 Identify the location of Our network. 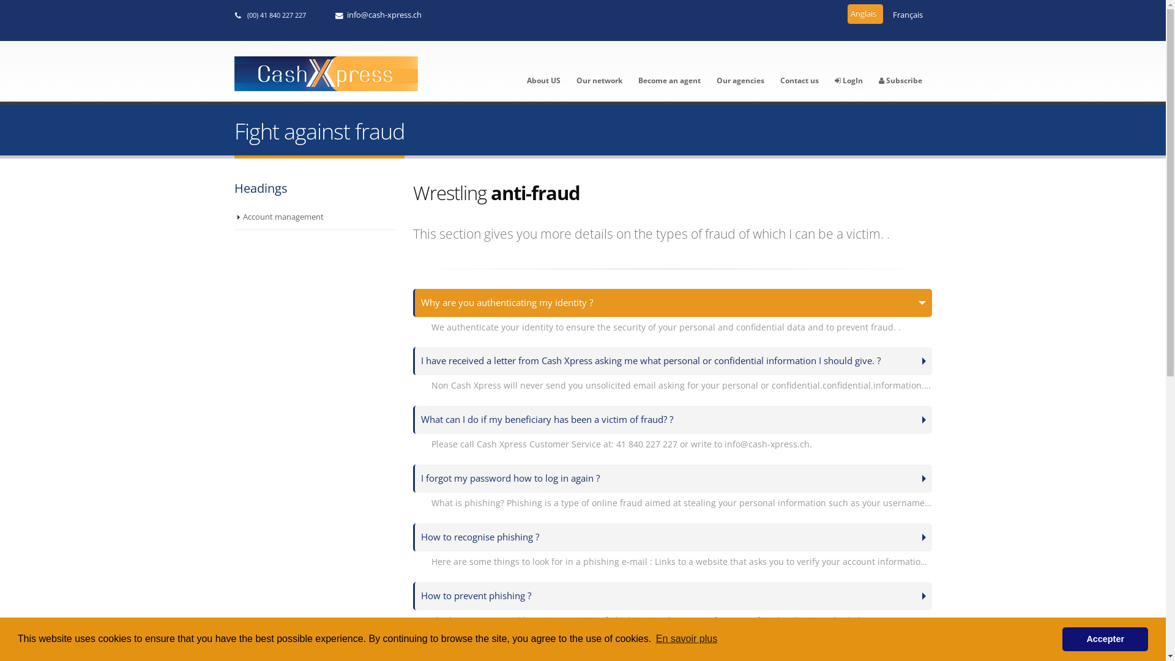
(599, 71).